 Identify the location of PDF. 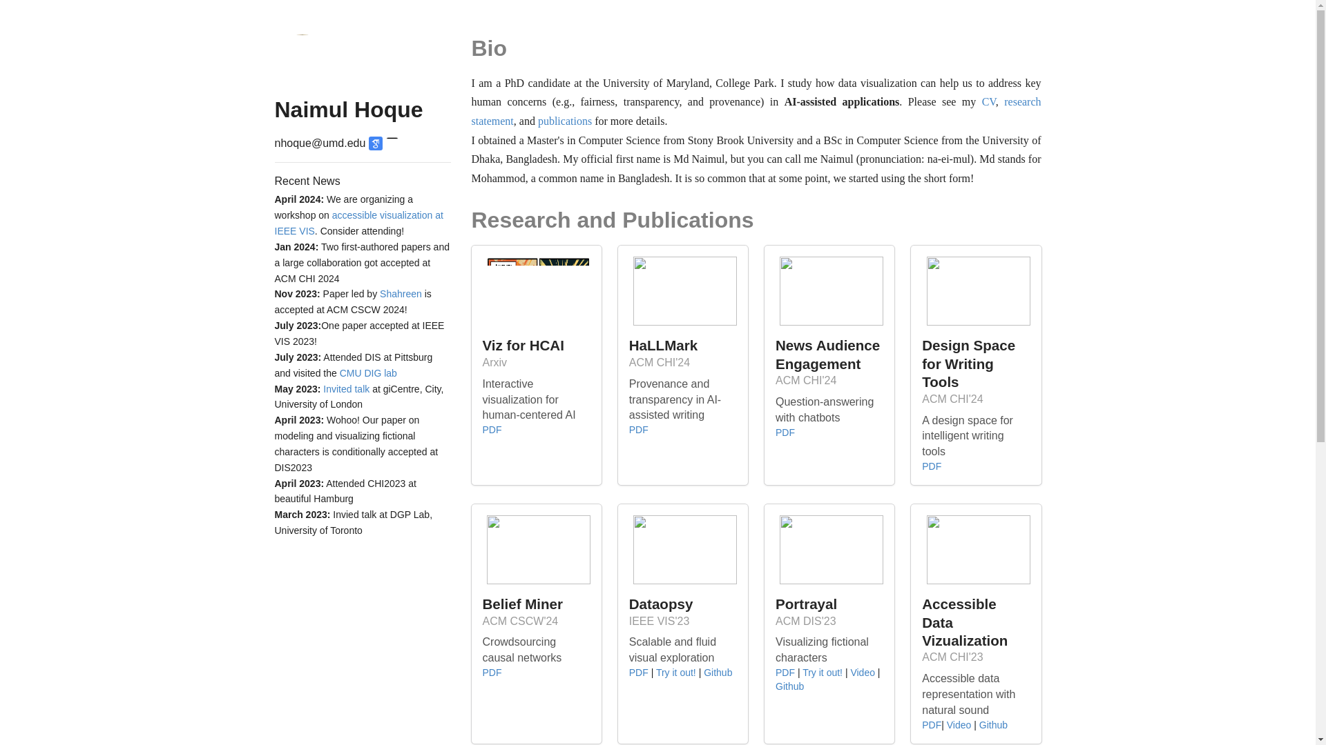
(785, 432).